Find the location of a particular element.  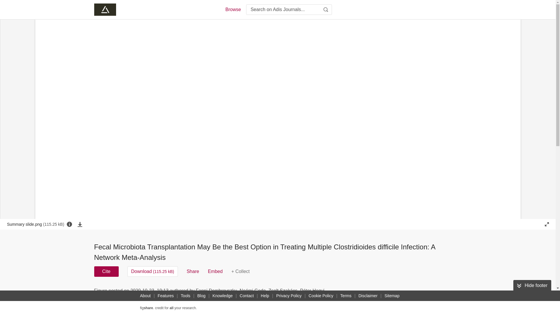

Hide footer is located at coordinates (532, 285).